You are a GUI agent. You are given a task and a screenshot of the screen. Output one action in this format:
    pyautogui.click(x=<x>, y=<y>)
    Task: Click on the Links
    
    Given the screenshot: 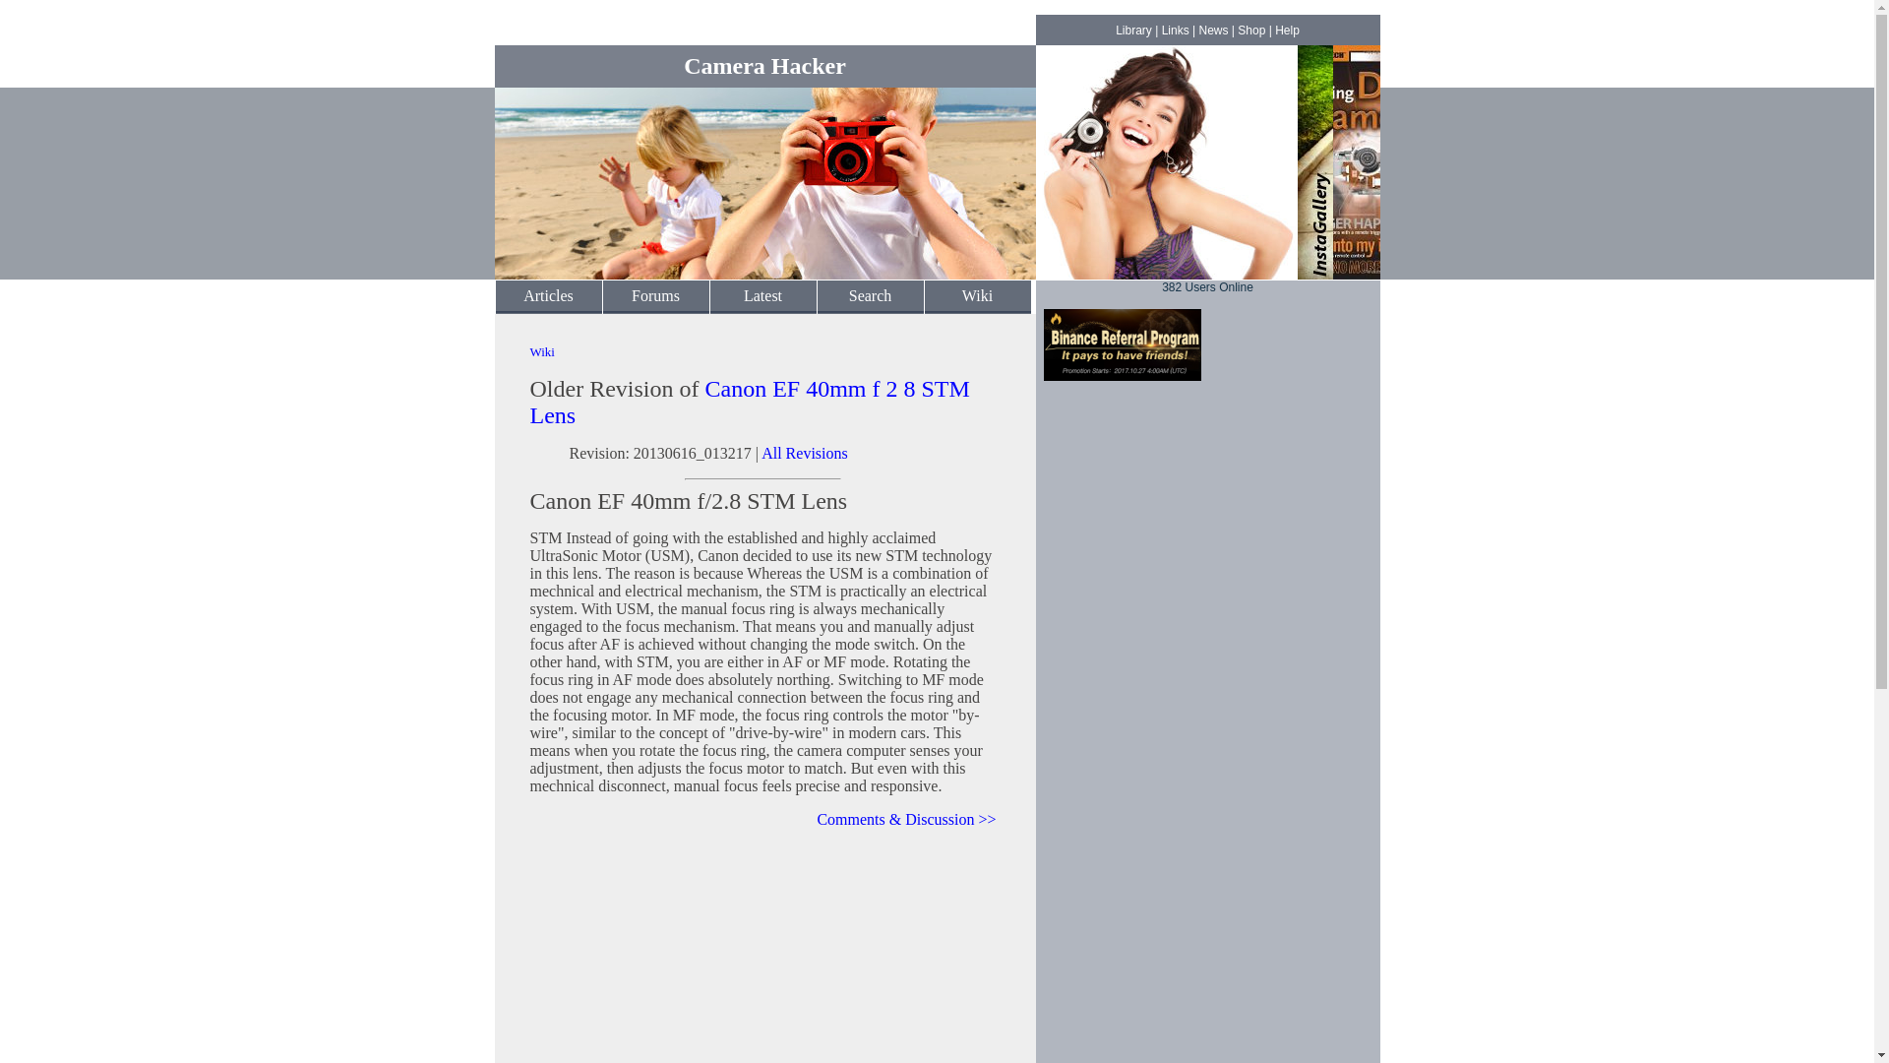 What is the action you would take?
    pyautogui.click(x=1175, y=30)
    